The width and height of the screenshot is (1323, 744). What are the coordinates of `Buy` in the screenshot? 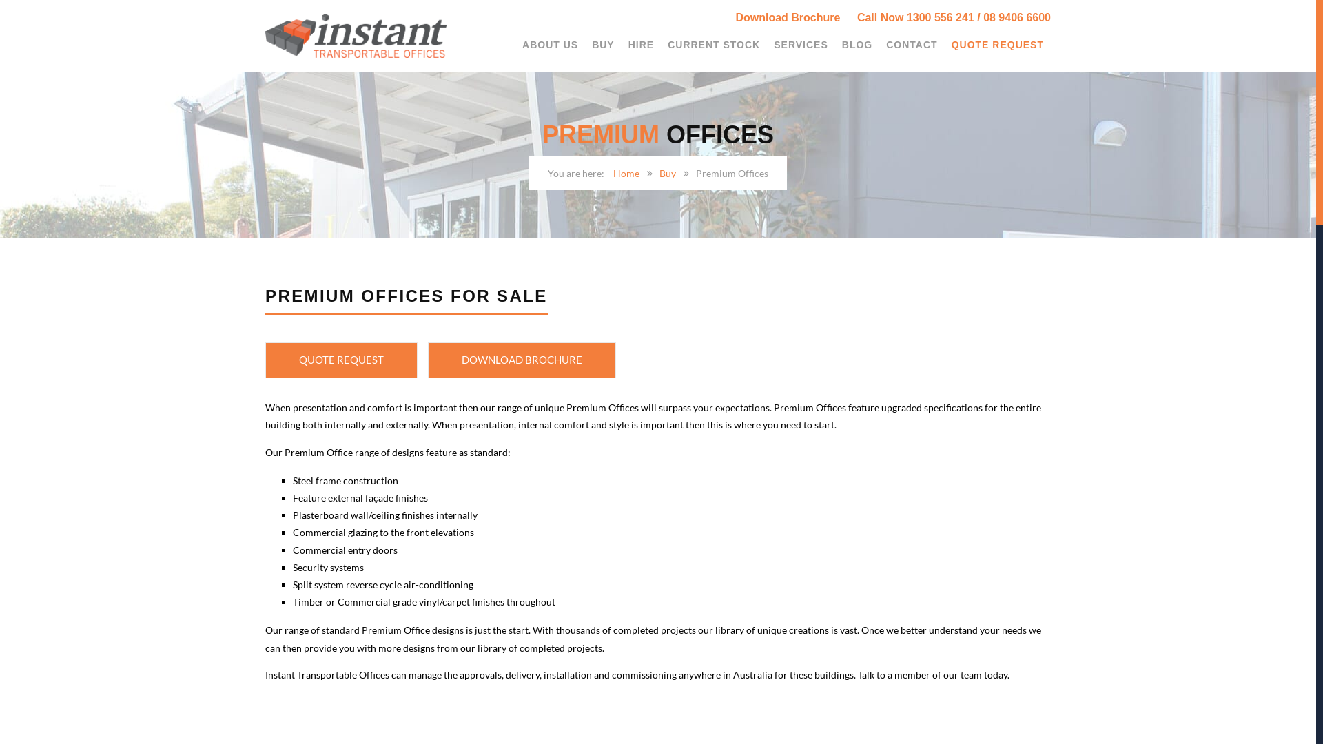 It's located at (668, 174).